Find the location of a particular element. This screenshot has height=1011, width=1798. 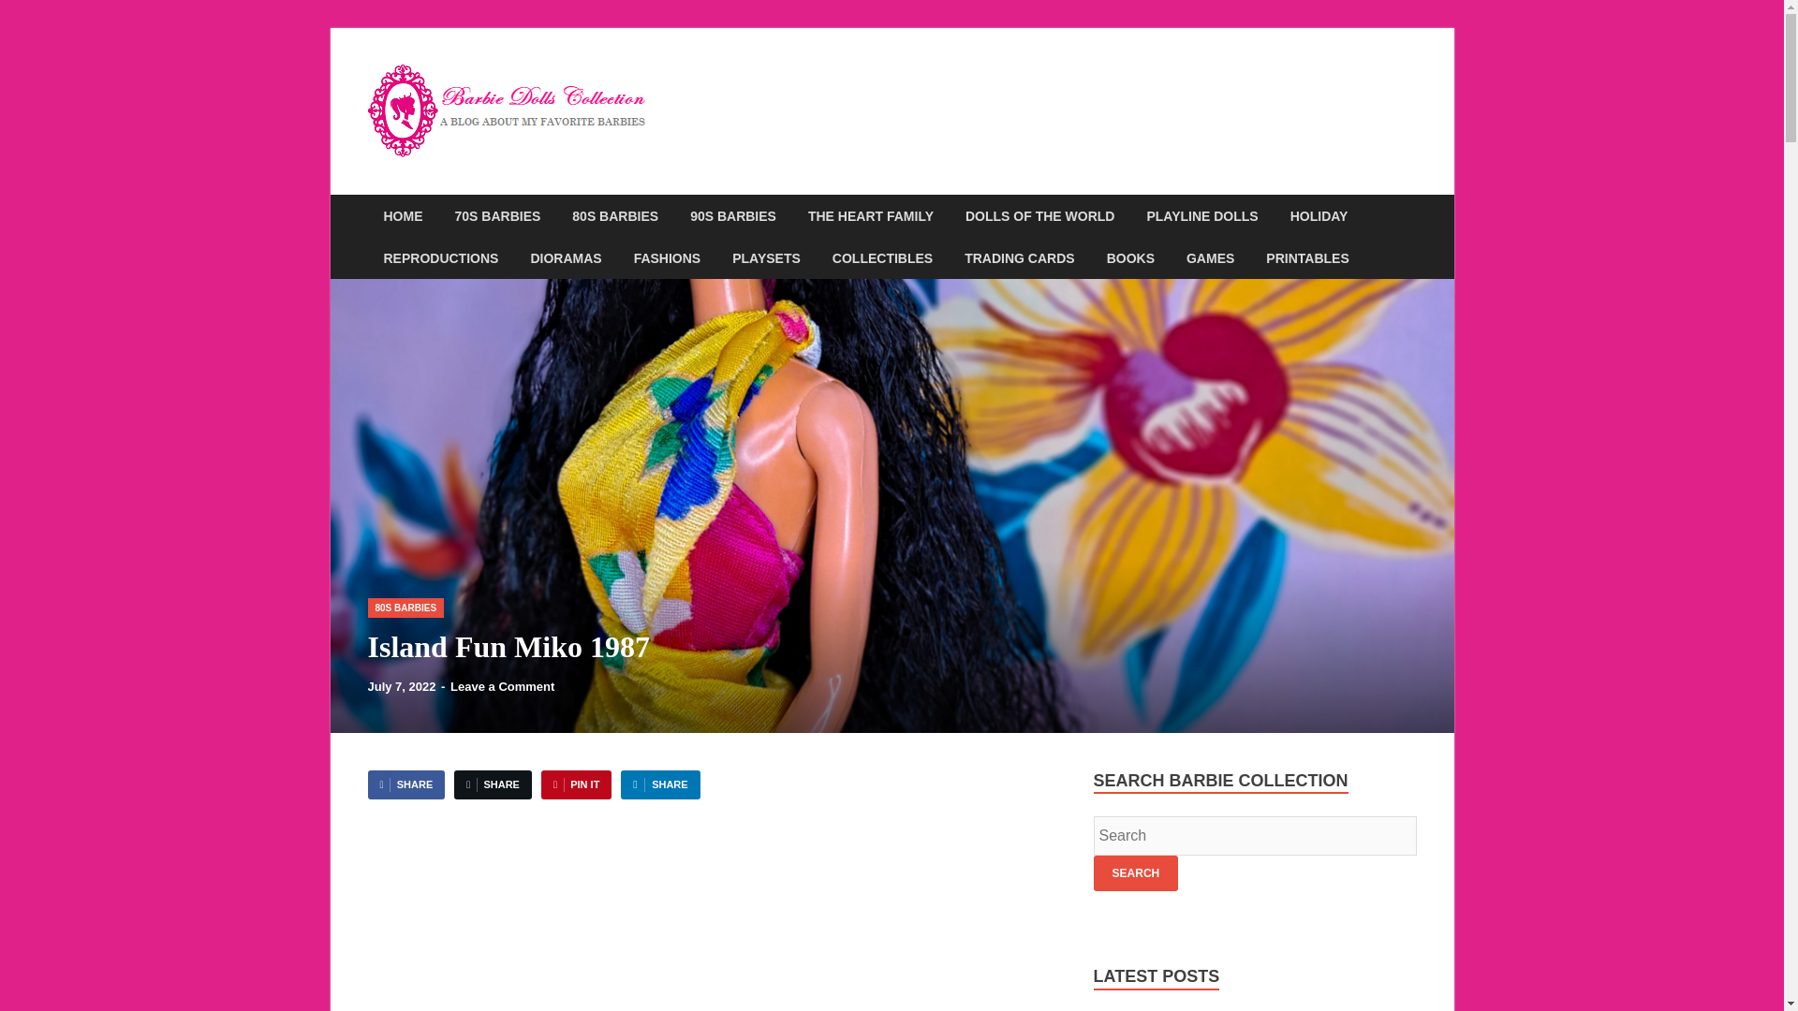

90S BARBIES is located at coordinates (733, 215).